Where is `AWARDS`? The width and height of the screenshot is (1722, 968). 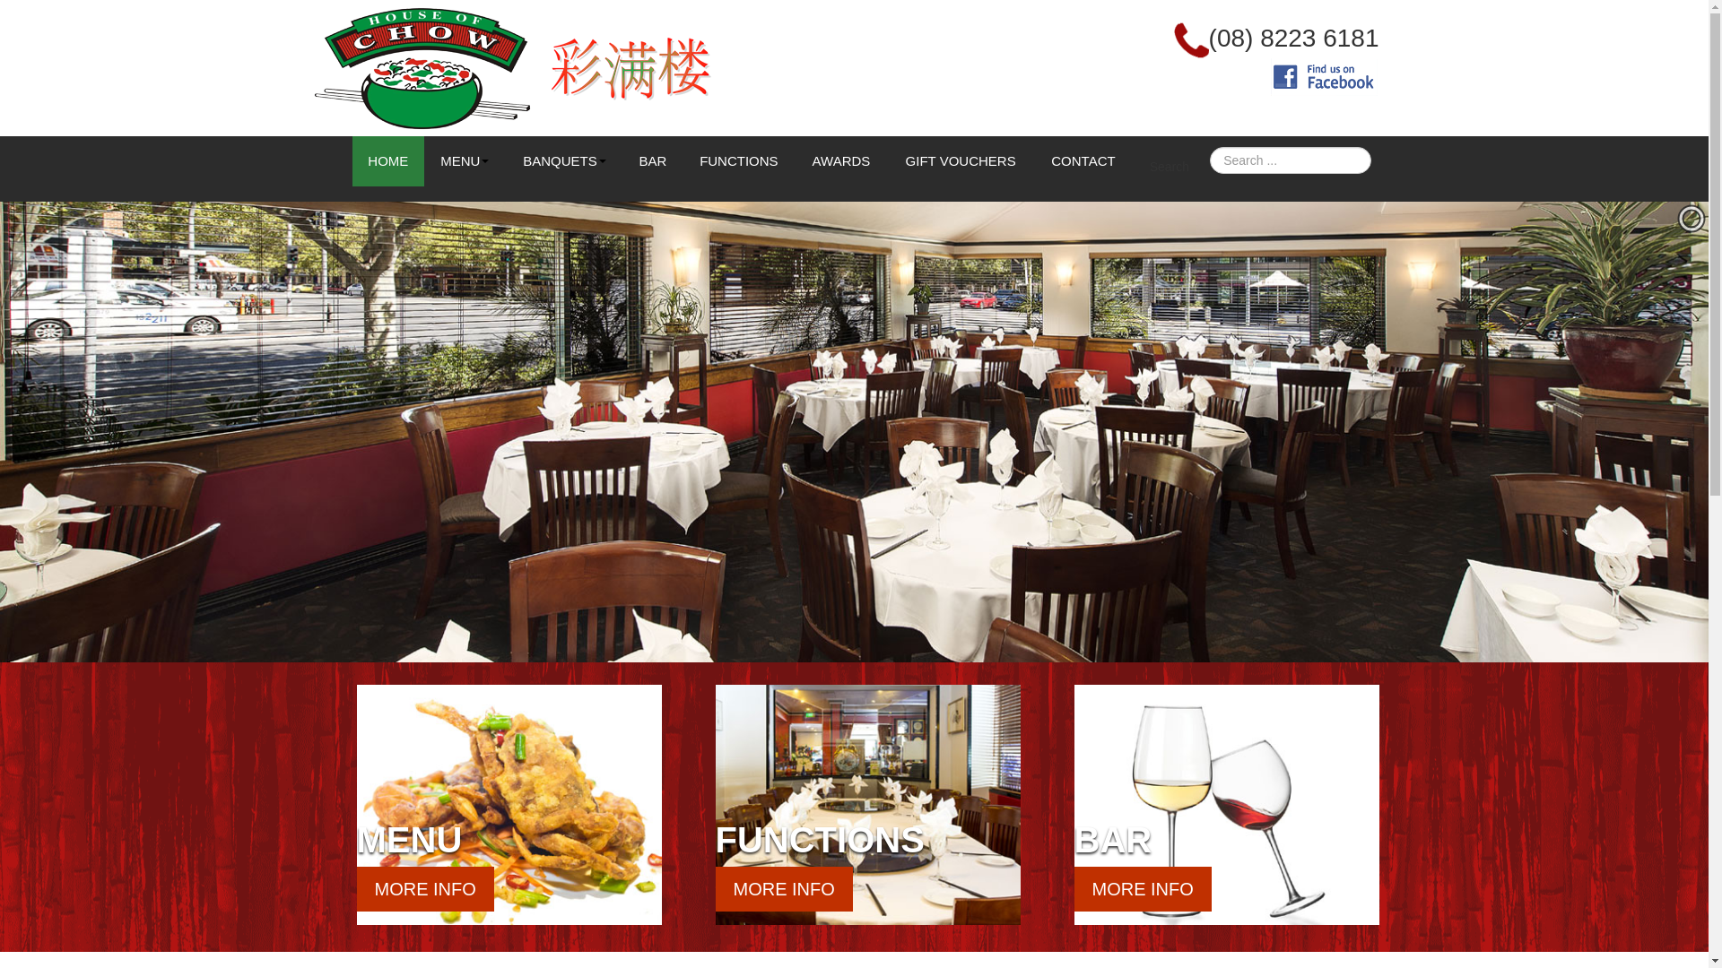
AWARDS is located at coordinates (841, 161).